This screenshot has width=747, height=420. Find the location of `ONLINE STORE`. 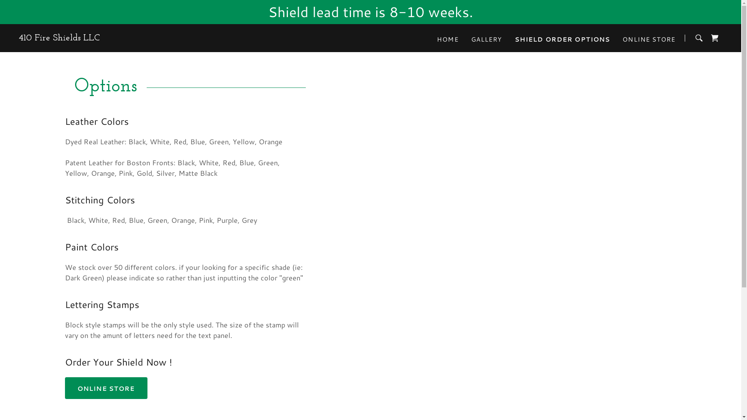

ONLINE STORE is located at coordinates (106, 388).